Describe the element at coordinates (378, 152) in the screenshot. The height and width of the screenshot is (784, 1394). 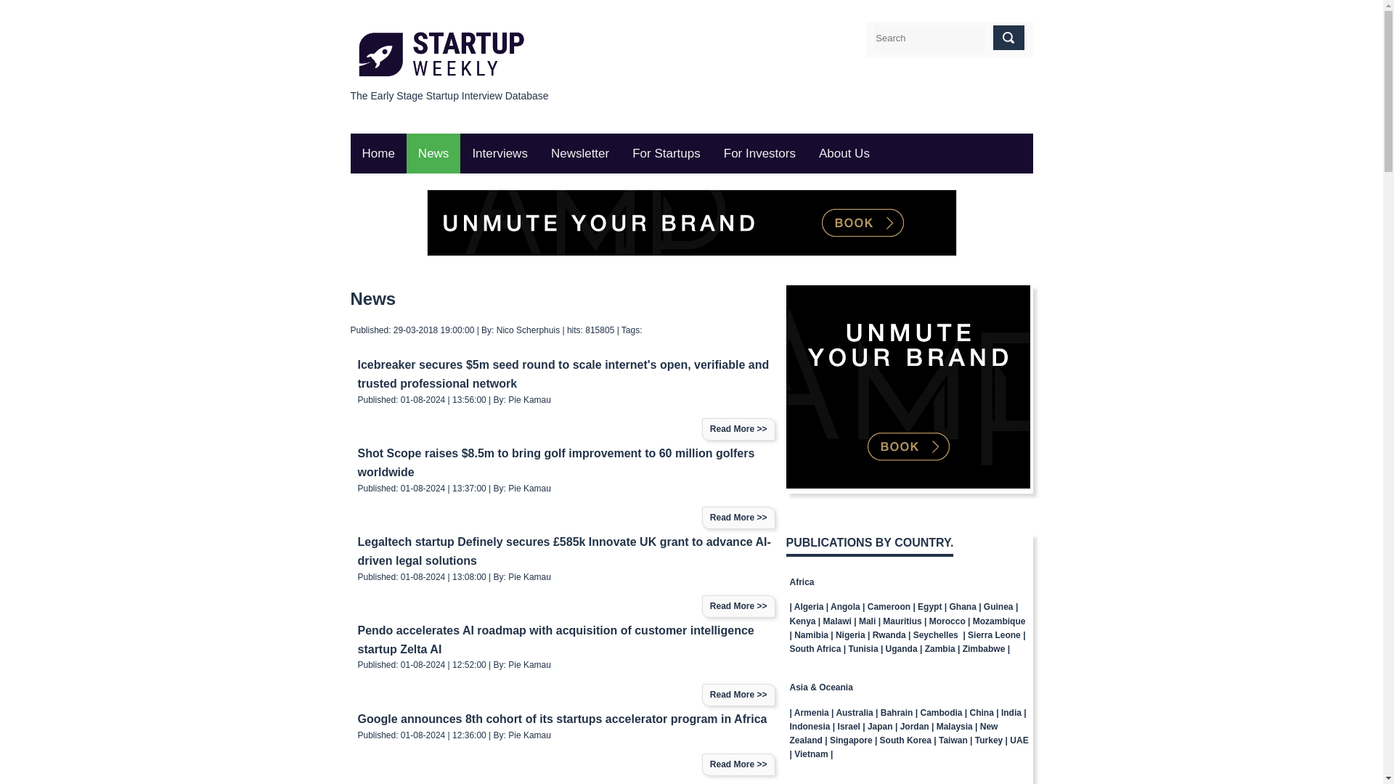
I see `Startup Weekly` at that location.